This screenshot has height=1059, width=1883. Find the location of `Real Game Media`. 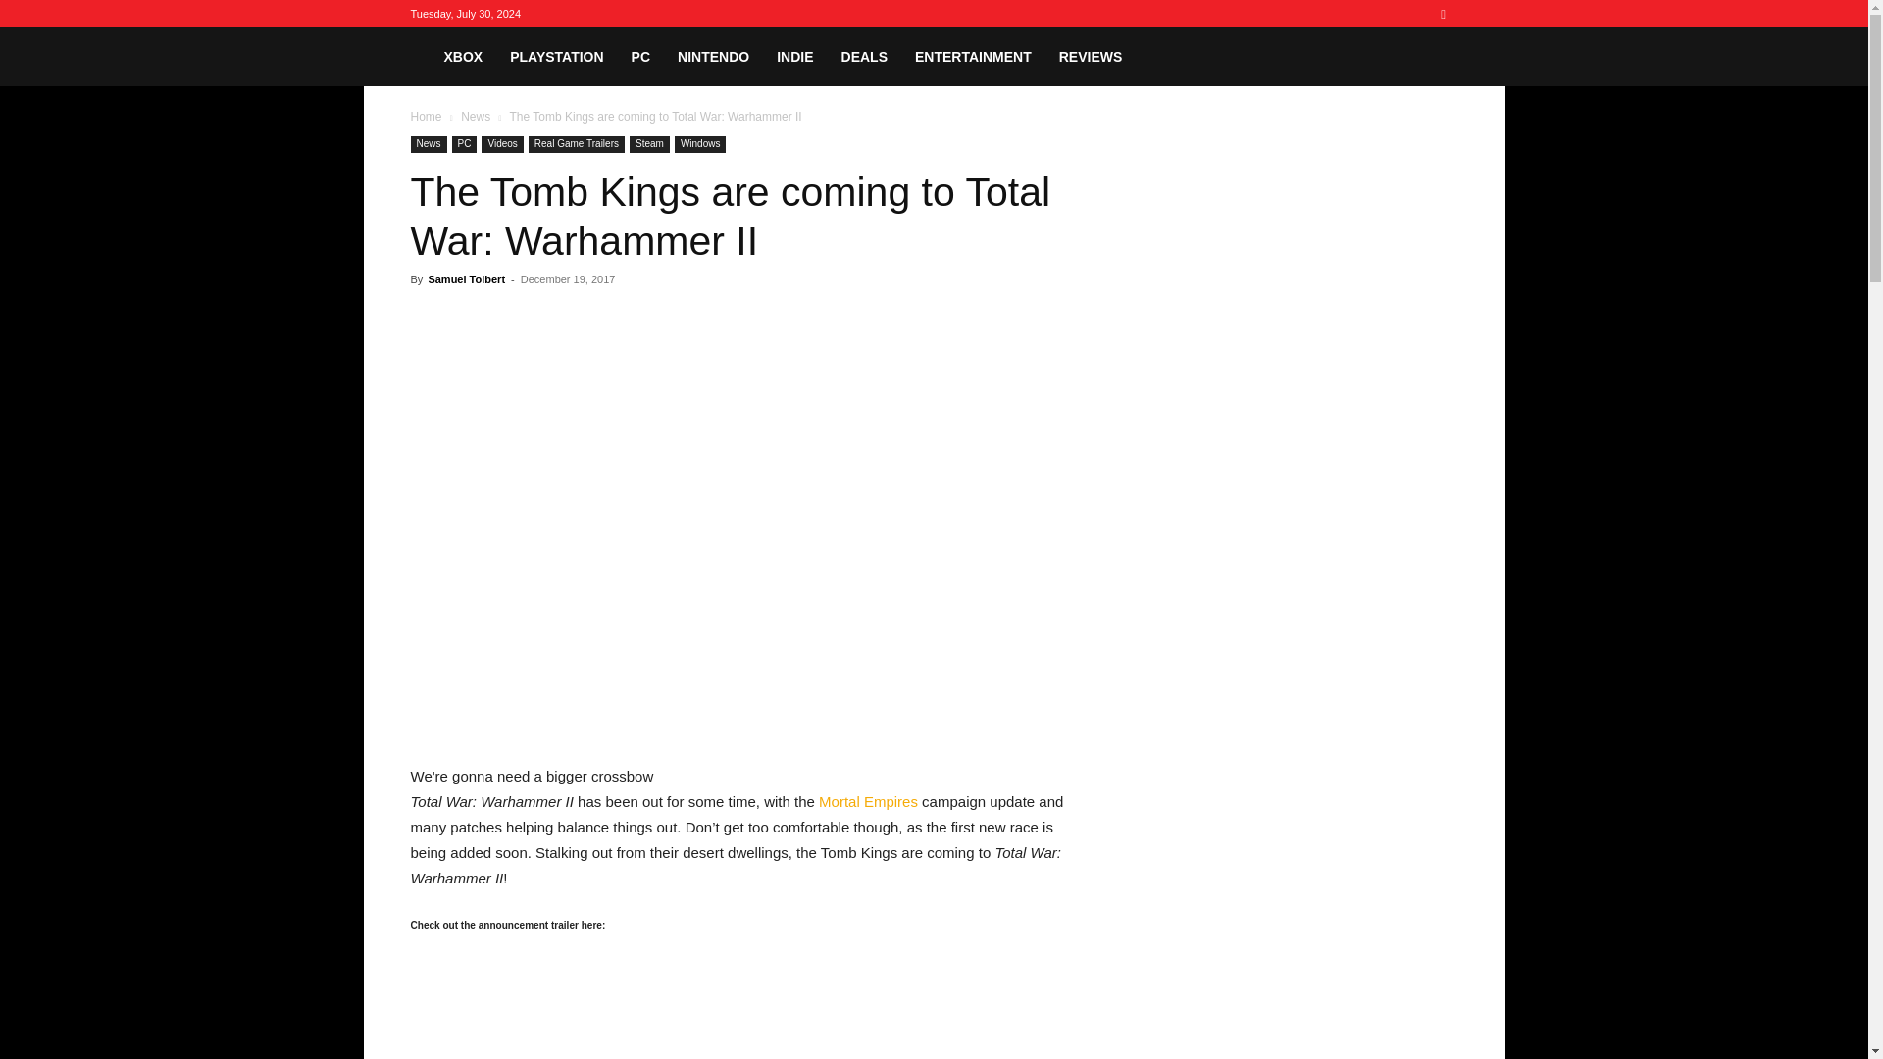

Real Game Media is located at coordinates (420, 56).